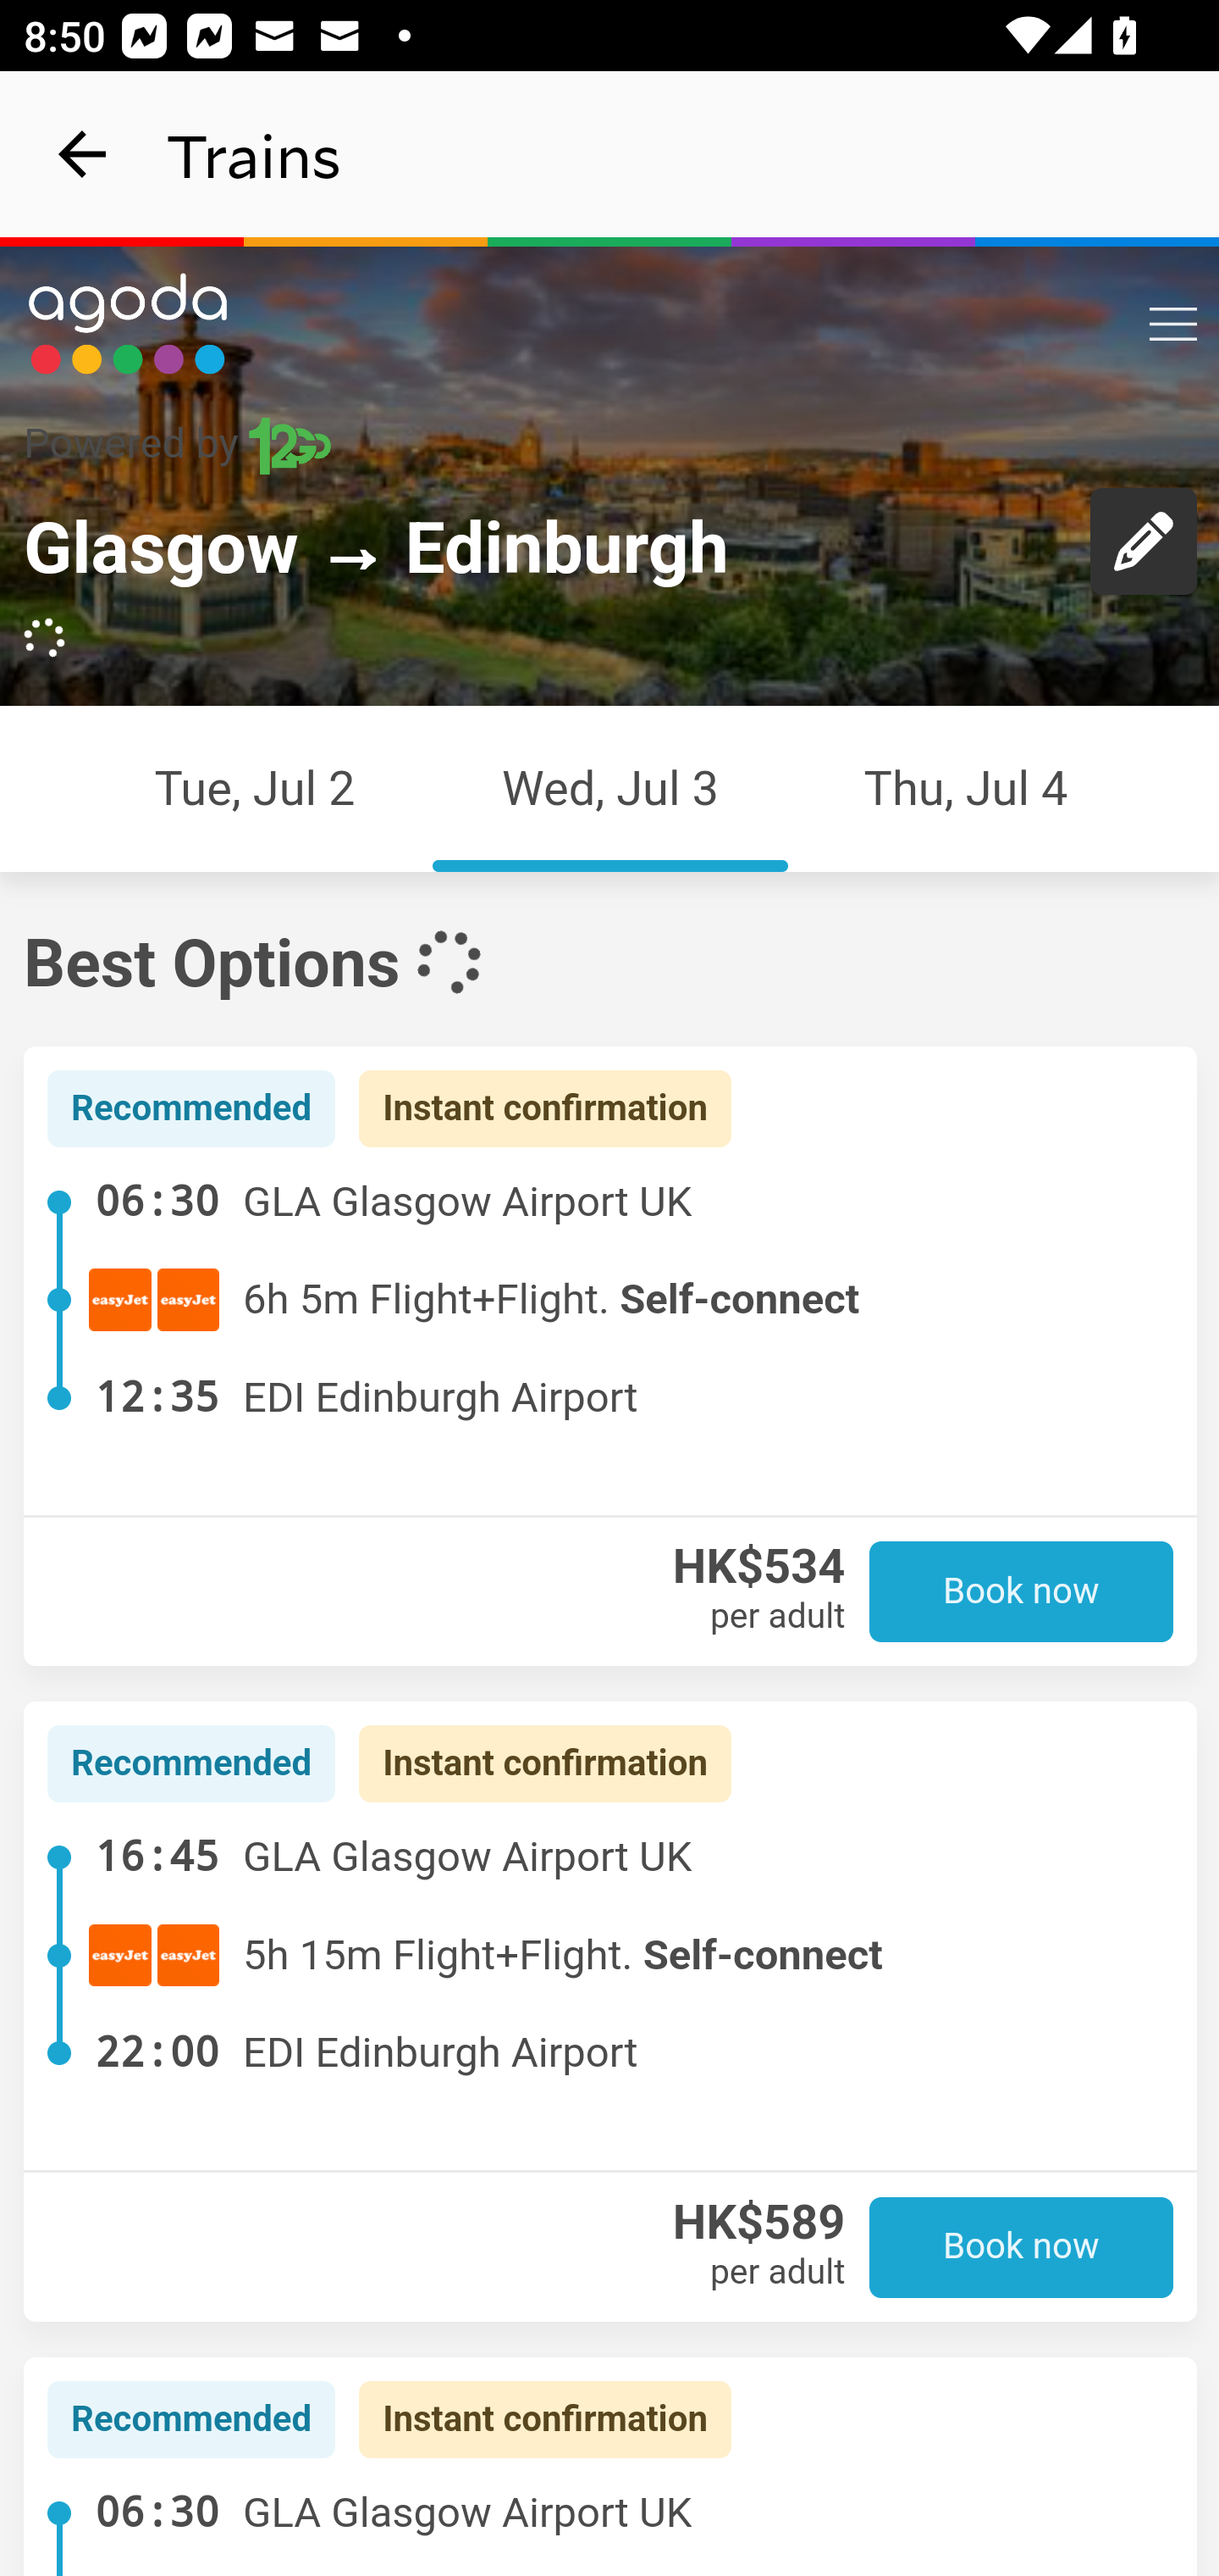  I want to click on Link to main page 5418, so click(129, 324).